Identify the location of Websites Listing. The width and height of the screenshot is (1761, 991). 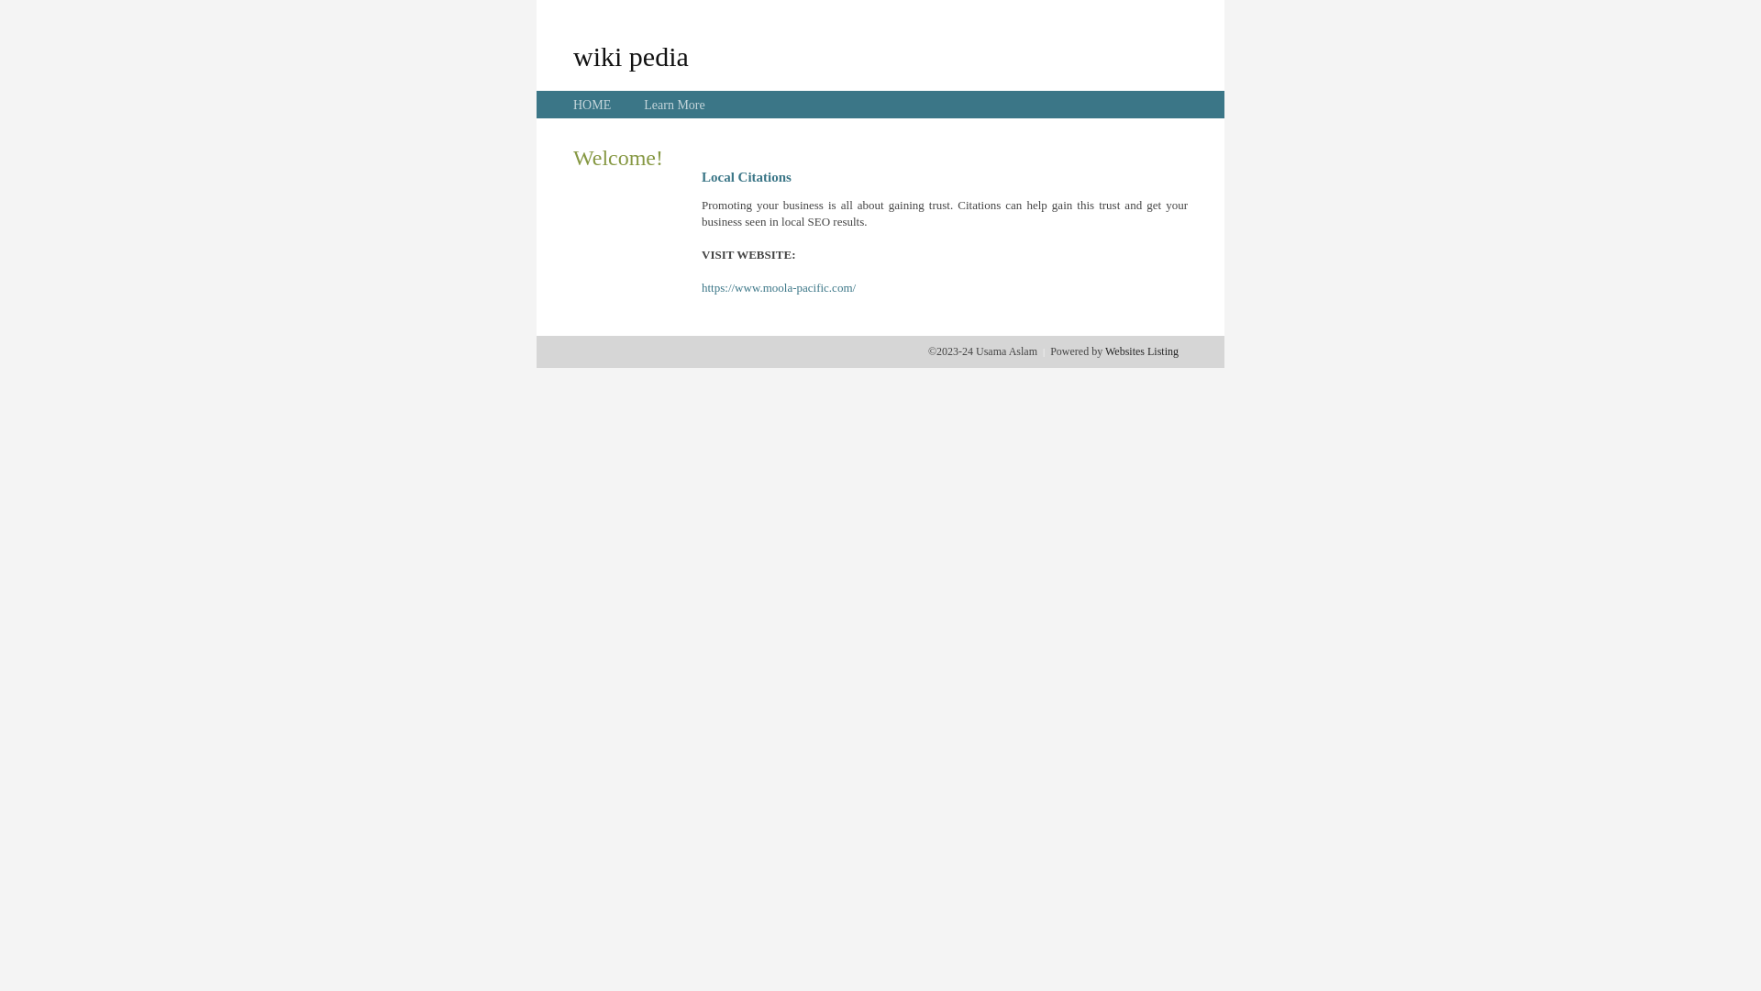
(1142, 351).